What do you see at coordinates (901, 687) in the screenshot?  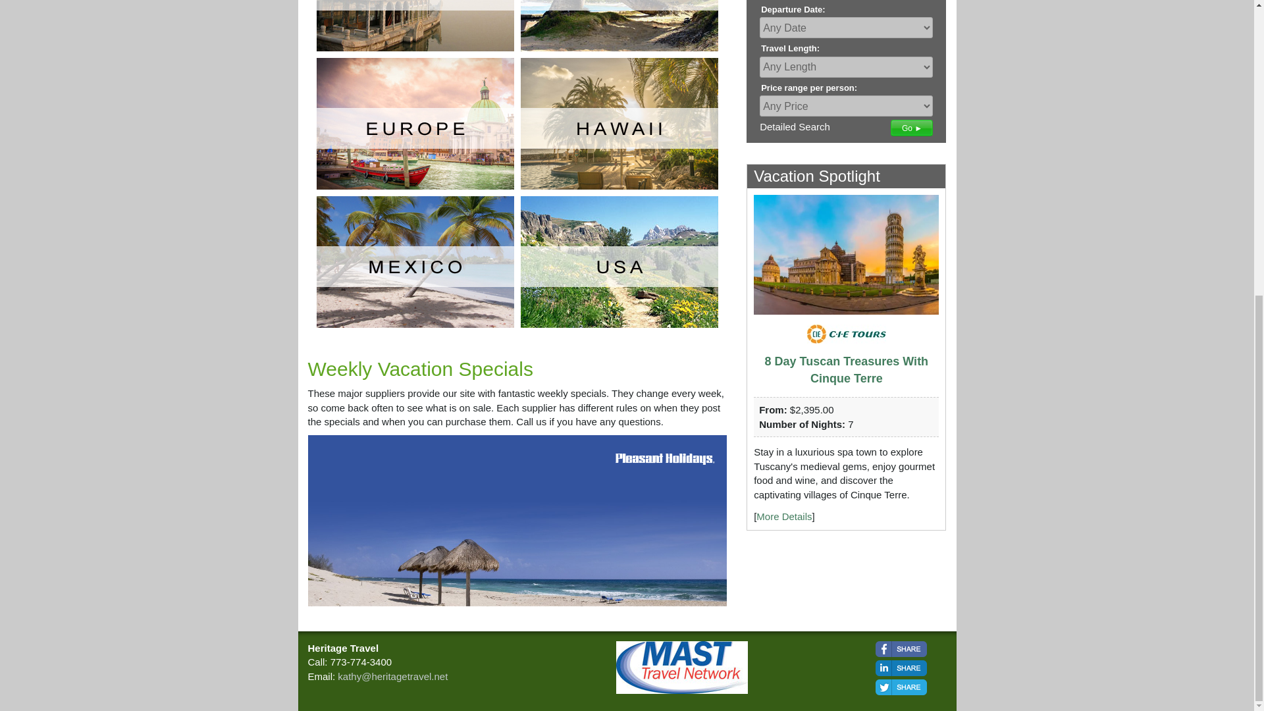 I see `Share this page to Twitter` at bounding box center [901, 687].